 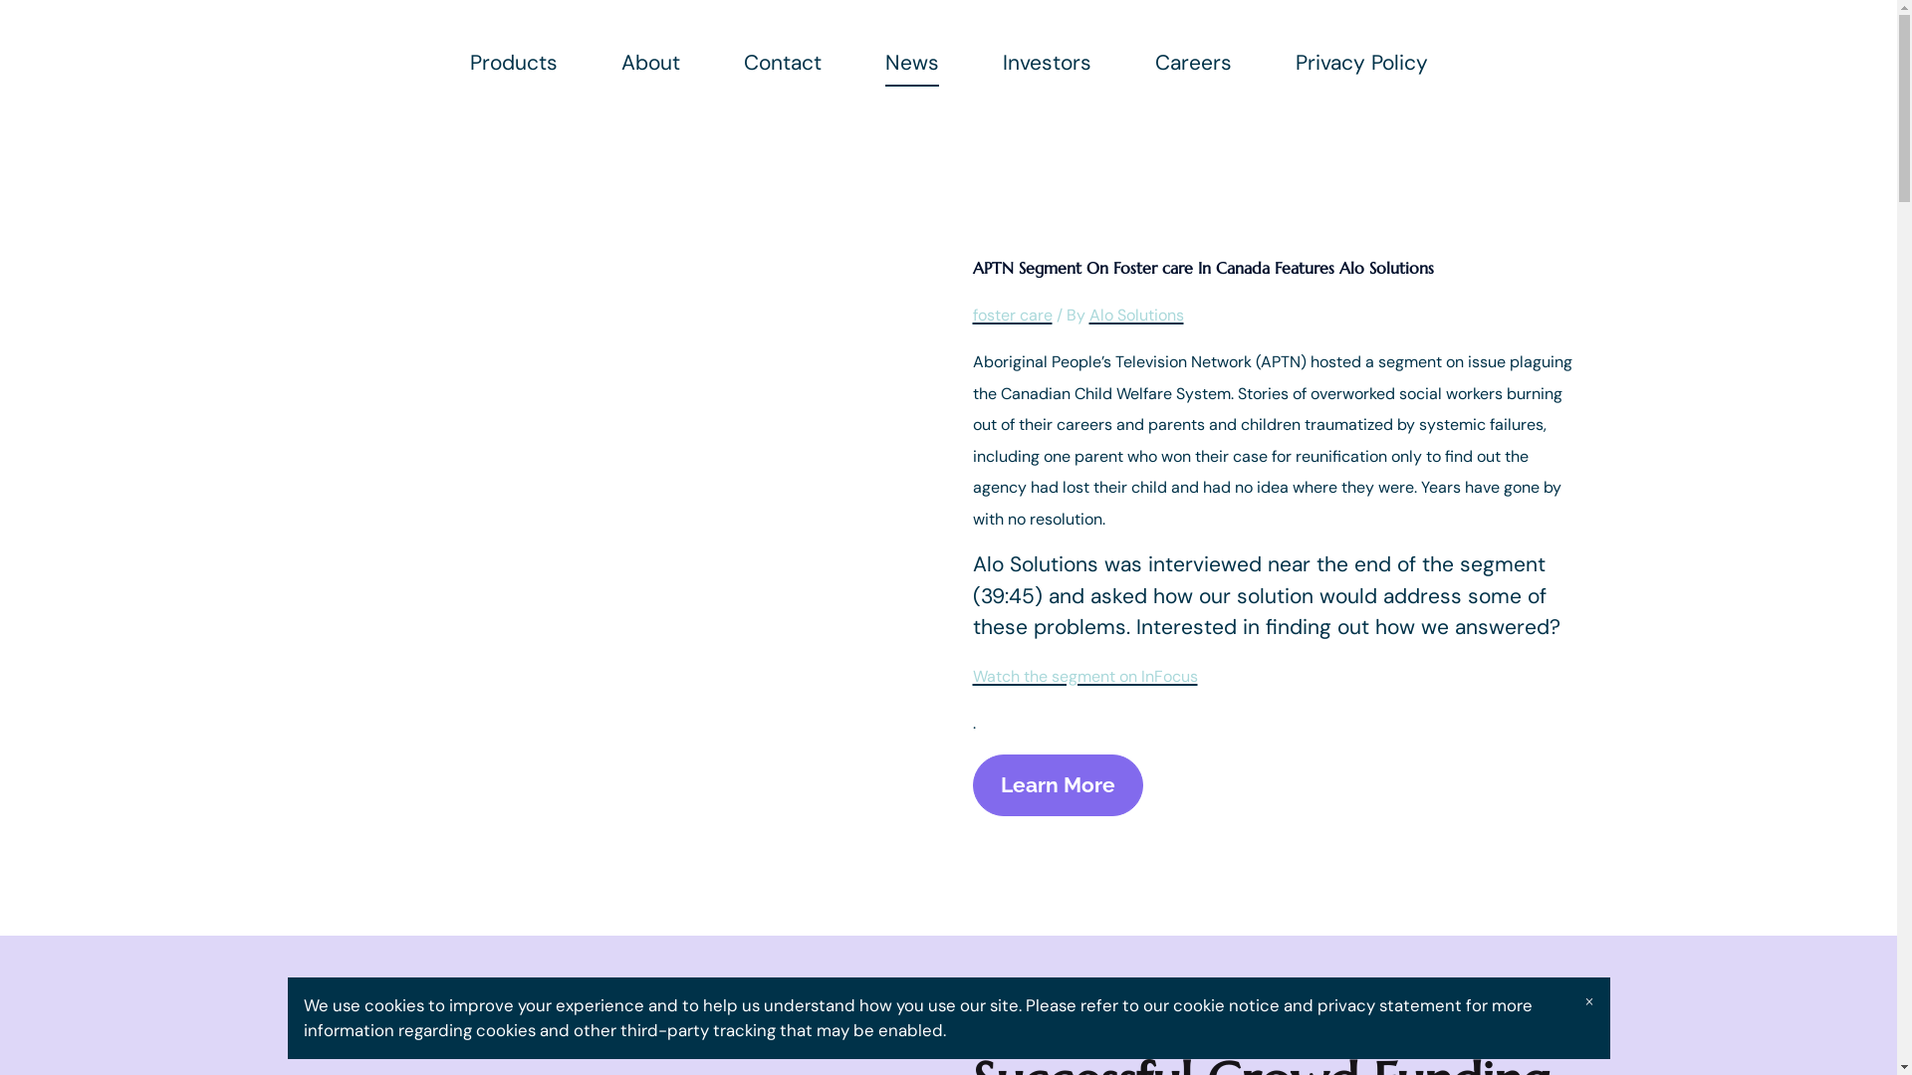 I want to click on Contact, so click(x=782, y=63).